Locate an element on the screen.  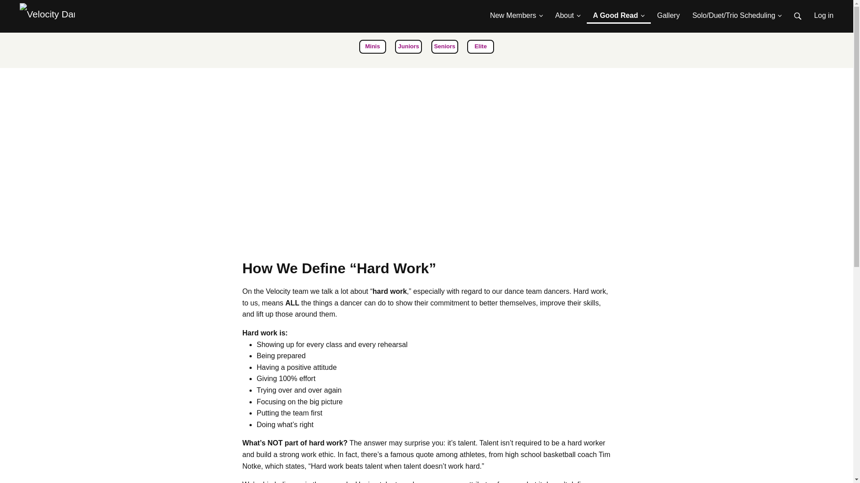
About is located at coordinates (568, 12).